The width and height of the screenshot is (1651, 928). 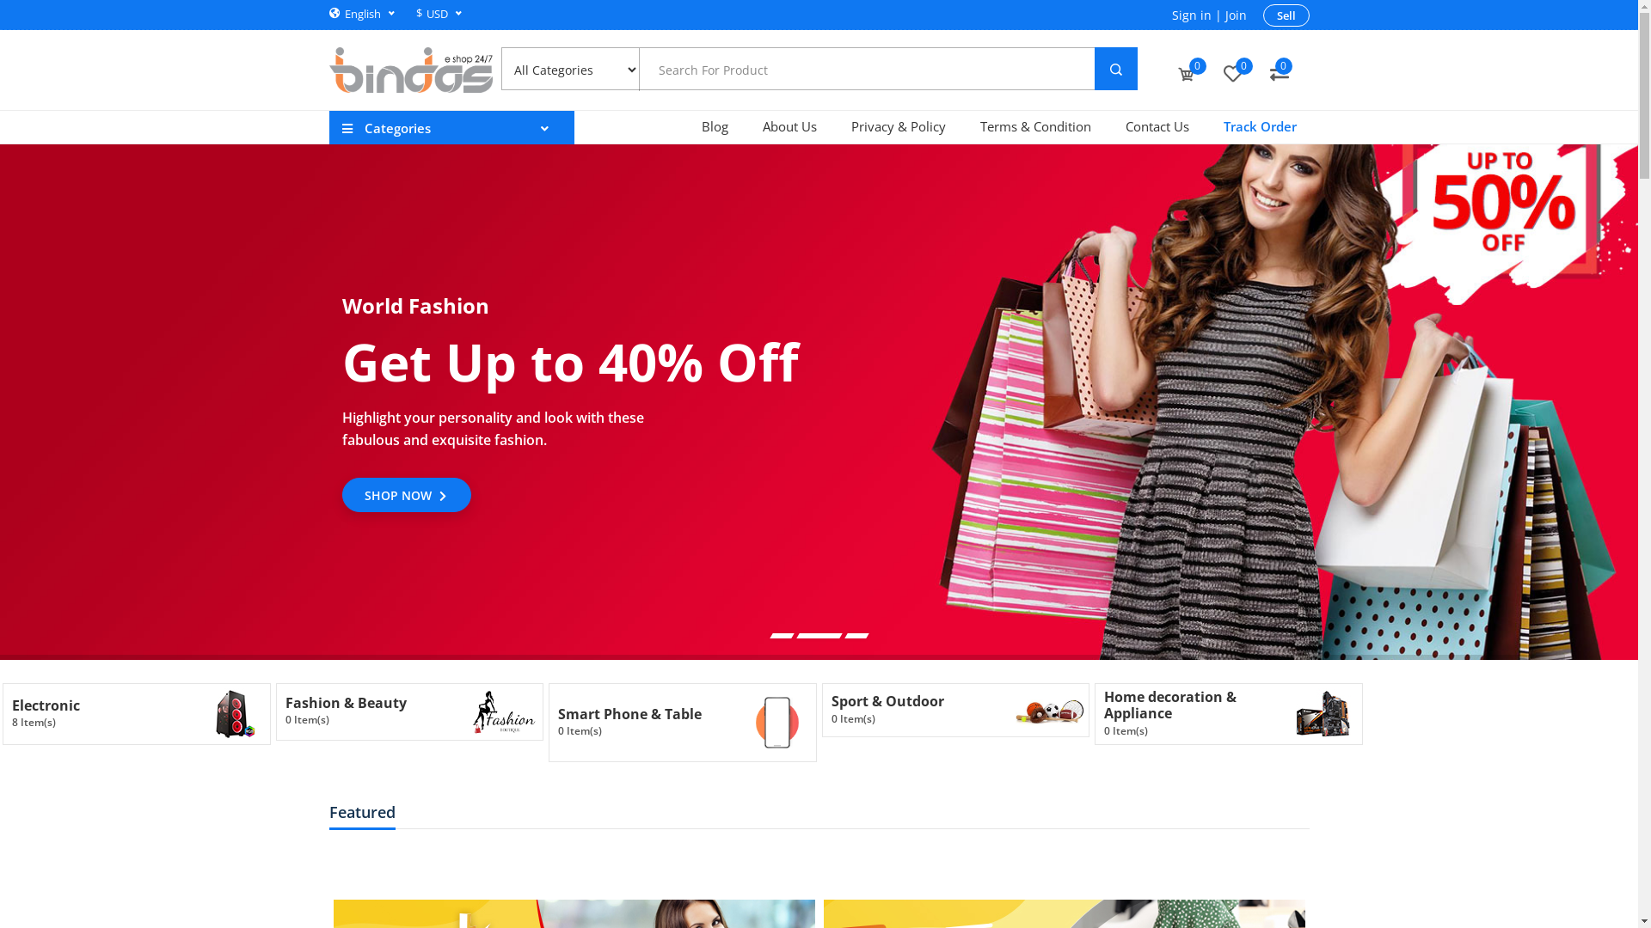 I want to click on Electronic
8 Item(s), so click(x=137, y=714).